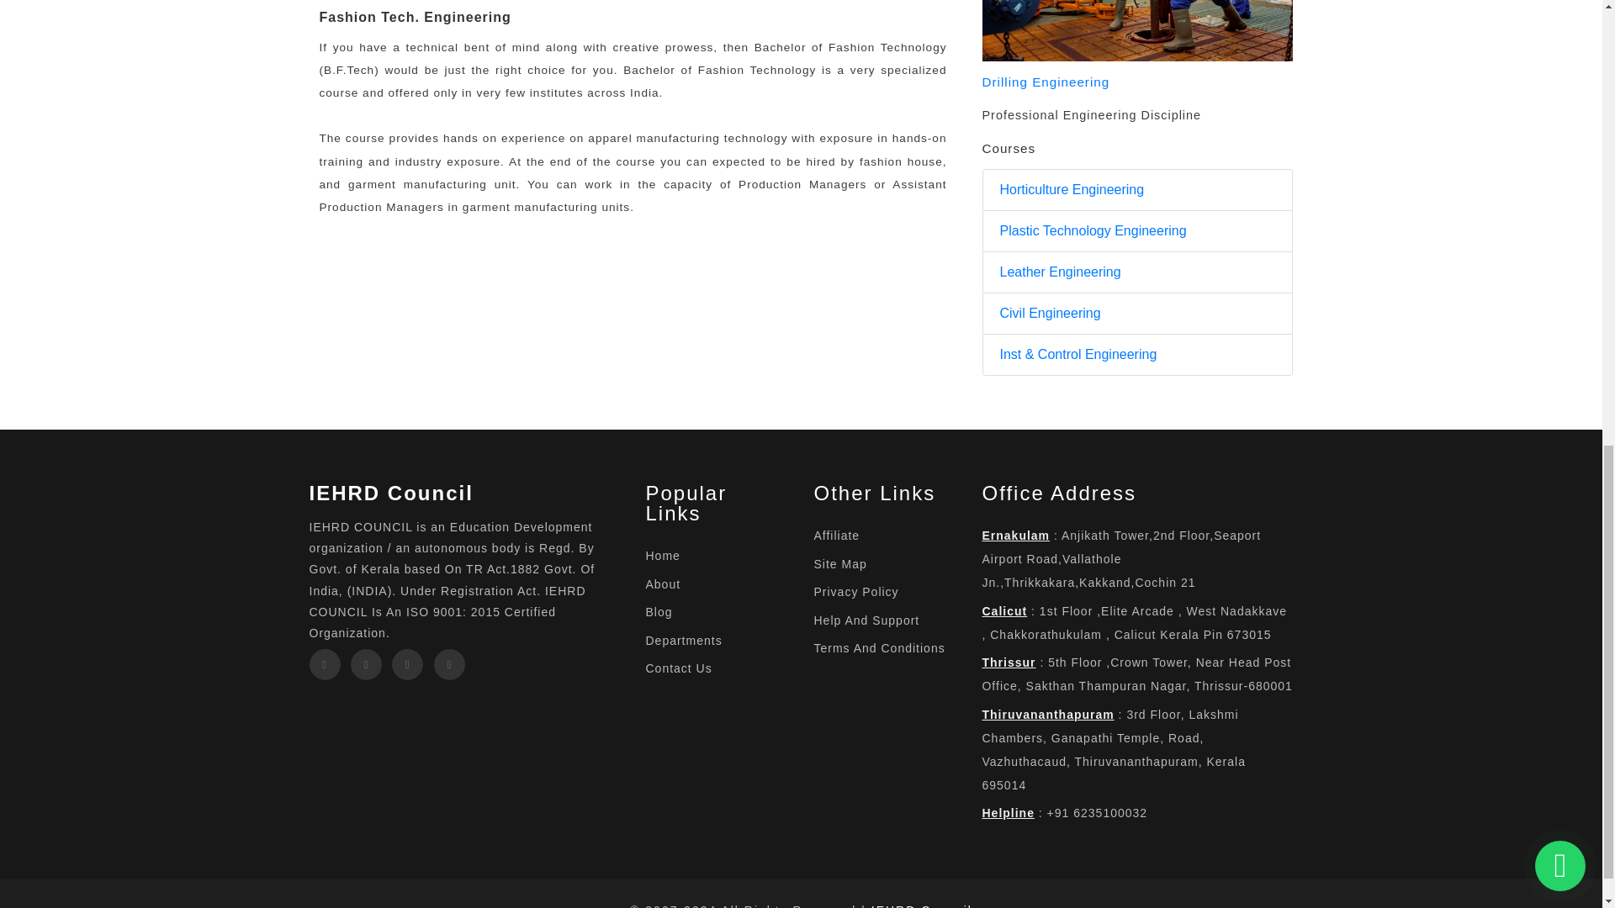  I want to click on Horticulture Engineering, so click(1072, 189).